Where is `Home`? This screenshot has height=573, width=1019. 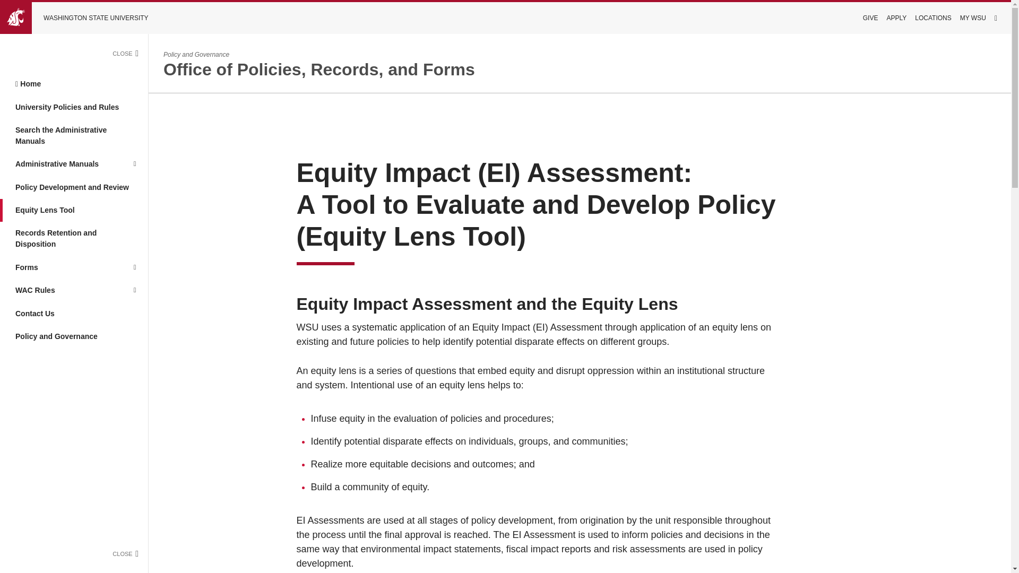 Home is located at coordinates (74, 84).